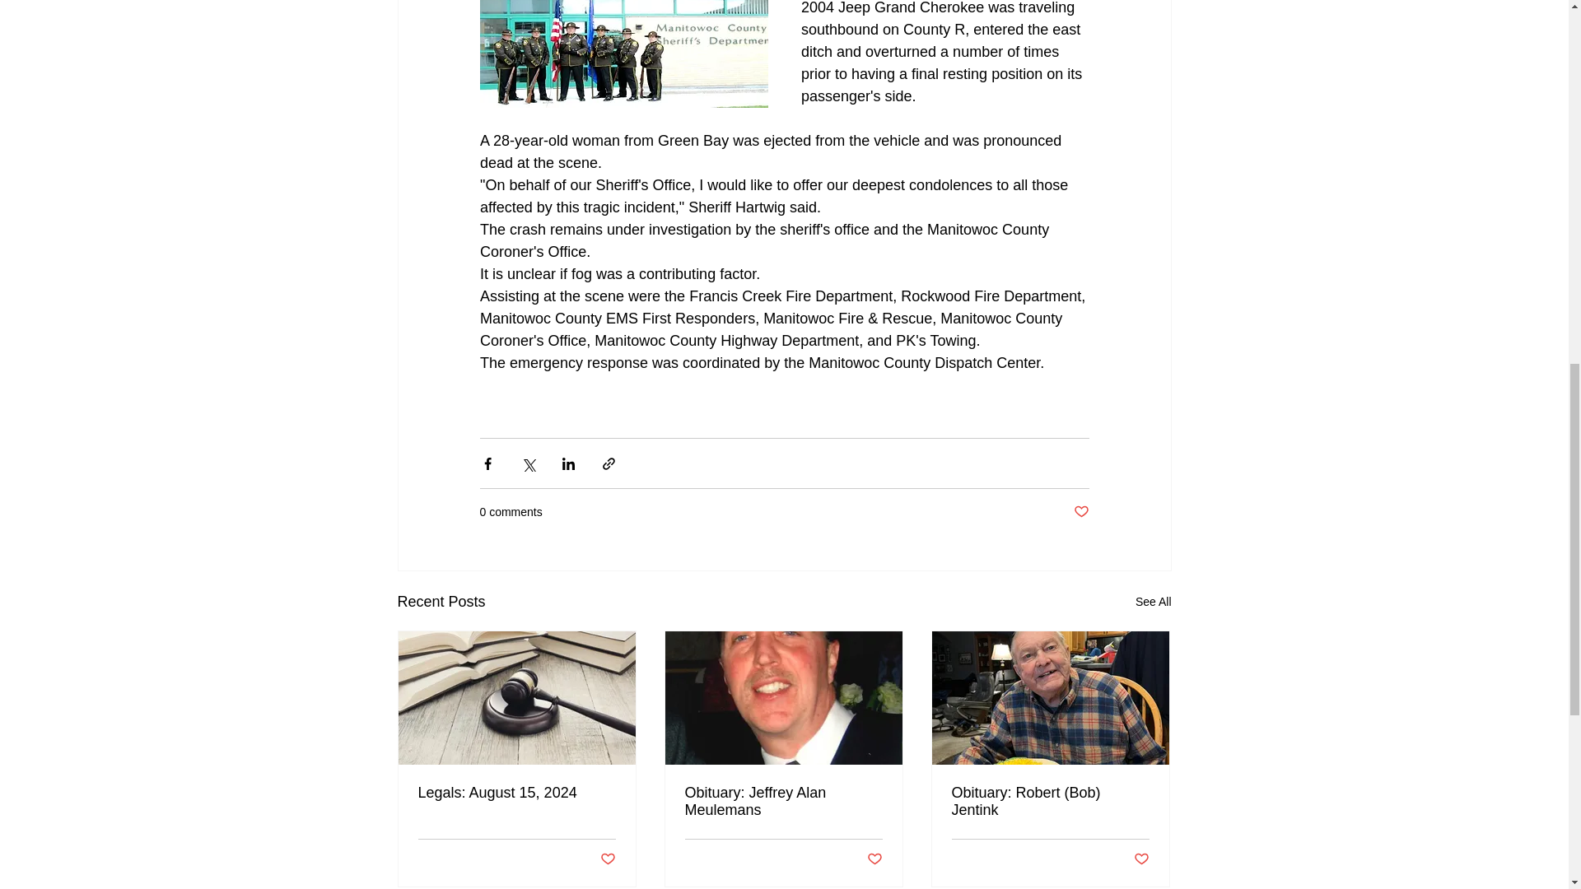  I want to click on Post not marked as liked, so click(1080, 512).